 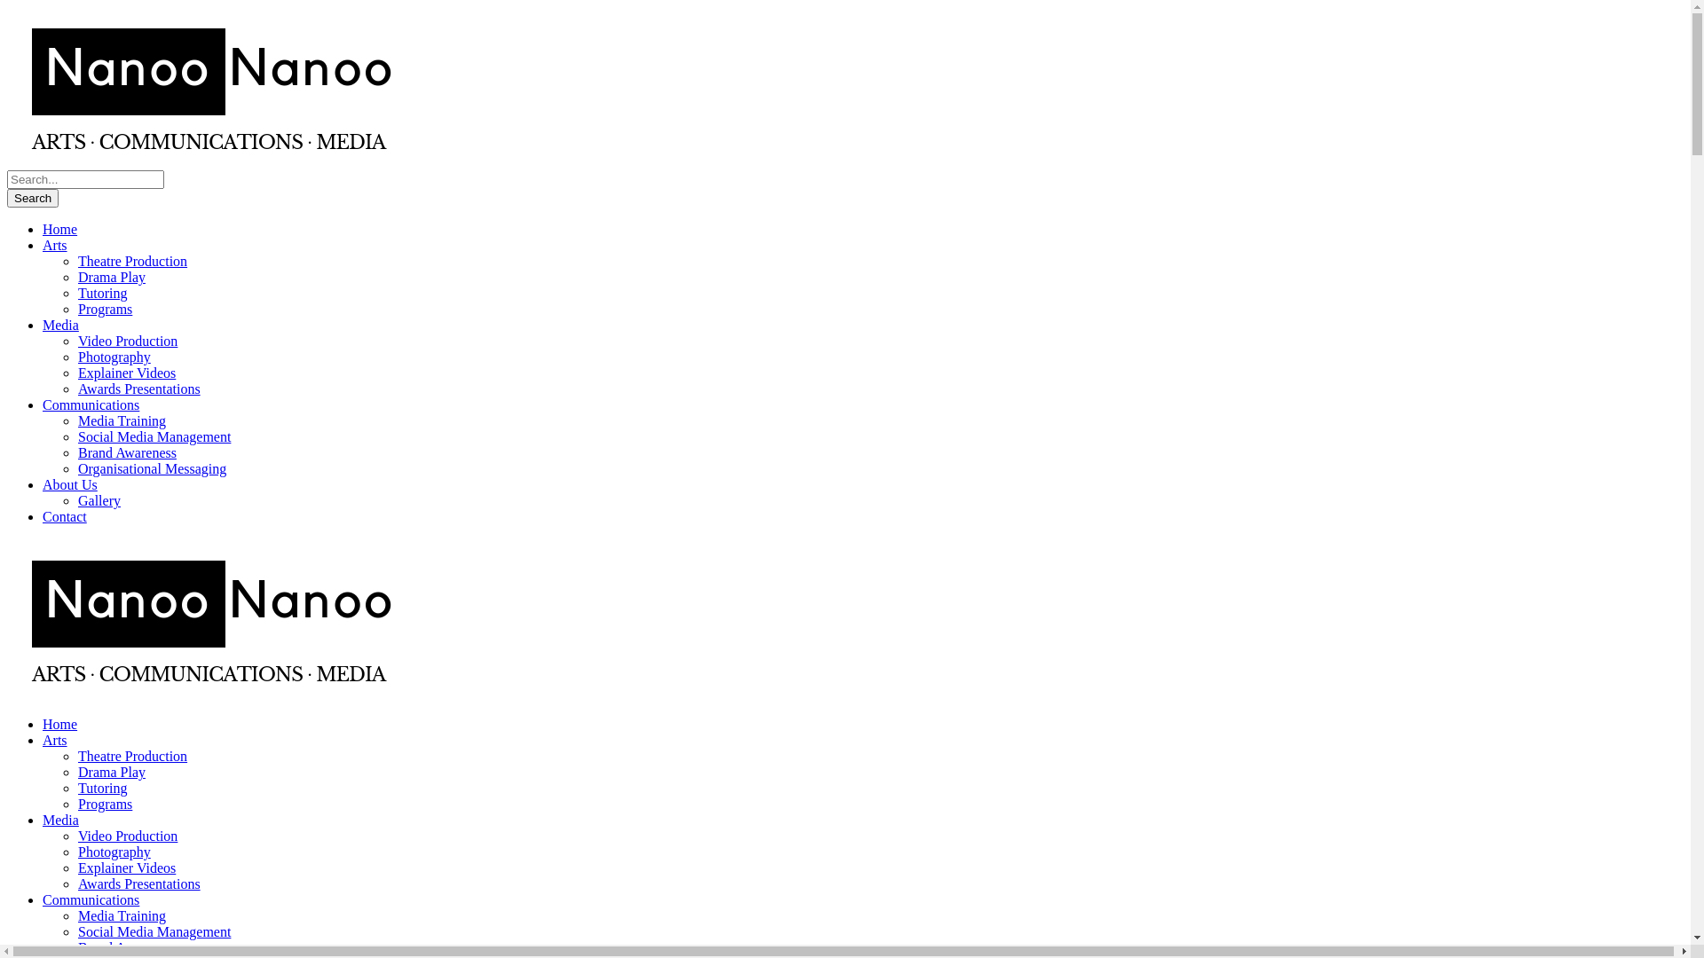 I want to click on Brand Awareness, so click(x=128, y=947).